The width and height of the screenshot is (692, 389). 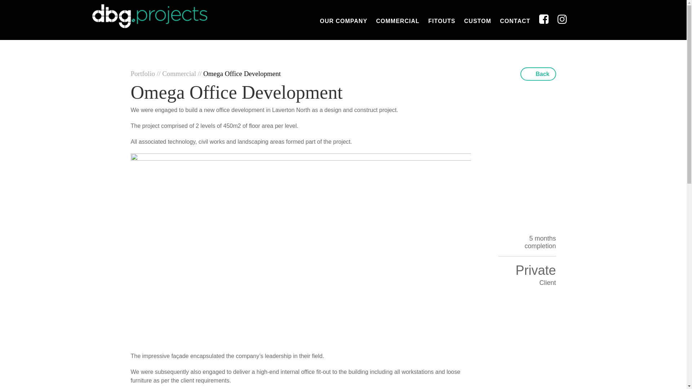 What do you see at coordinates (143, 73) in the screenshot?
I see `Portfolio` at bounding box center [143, 73].